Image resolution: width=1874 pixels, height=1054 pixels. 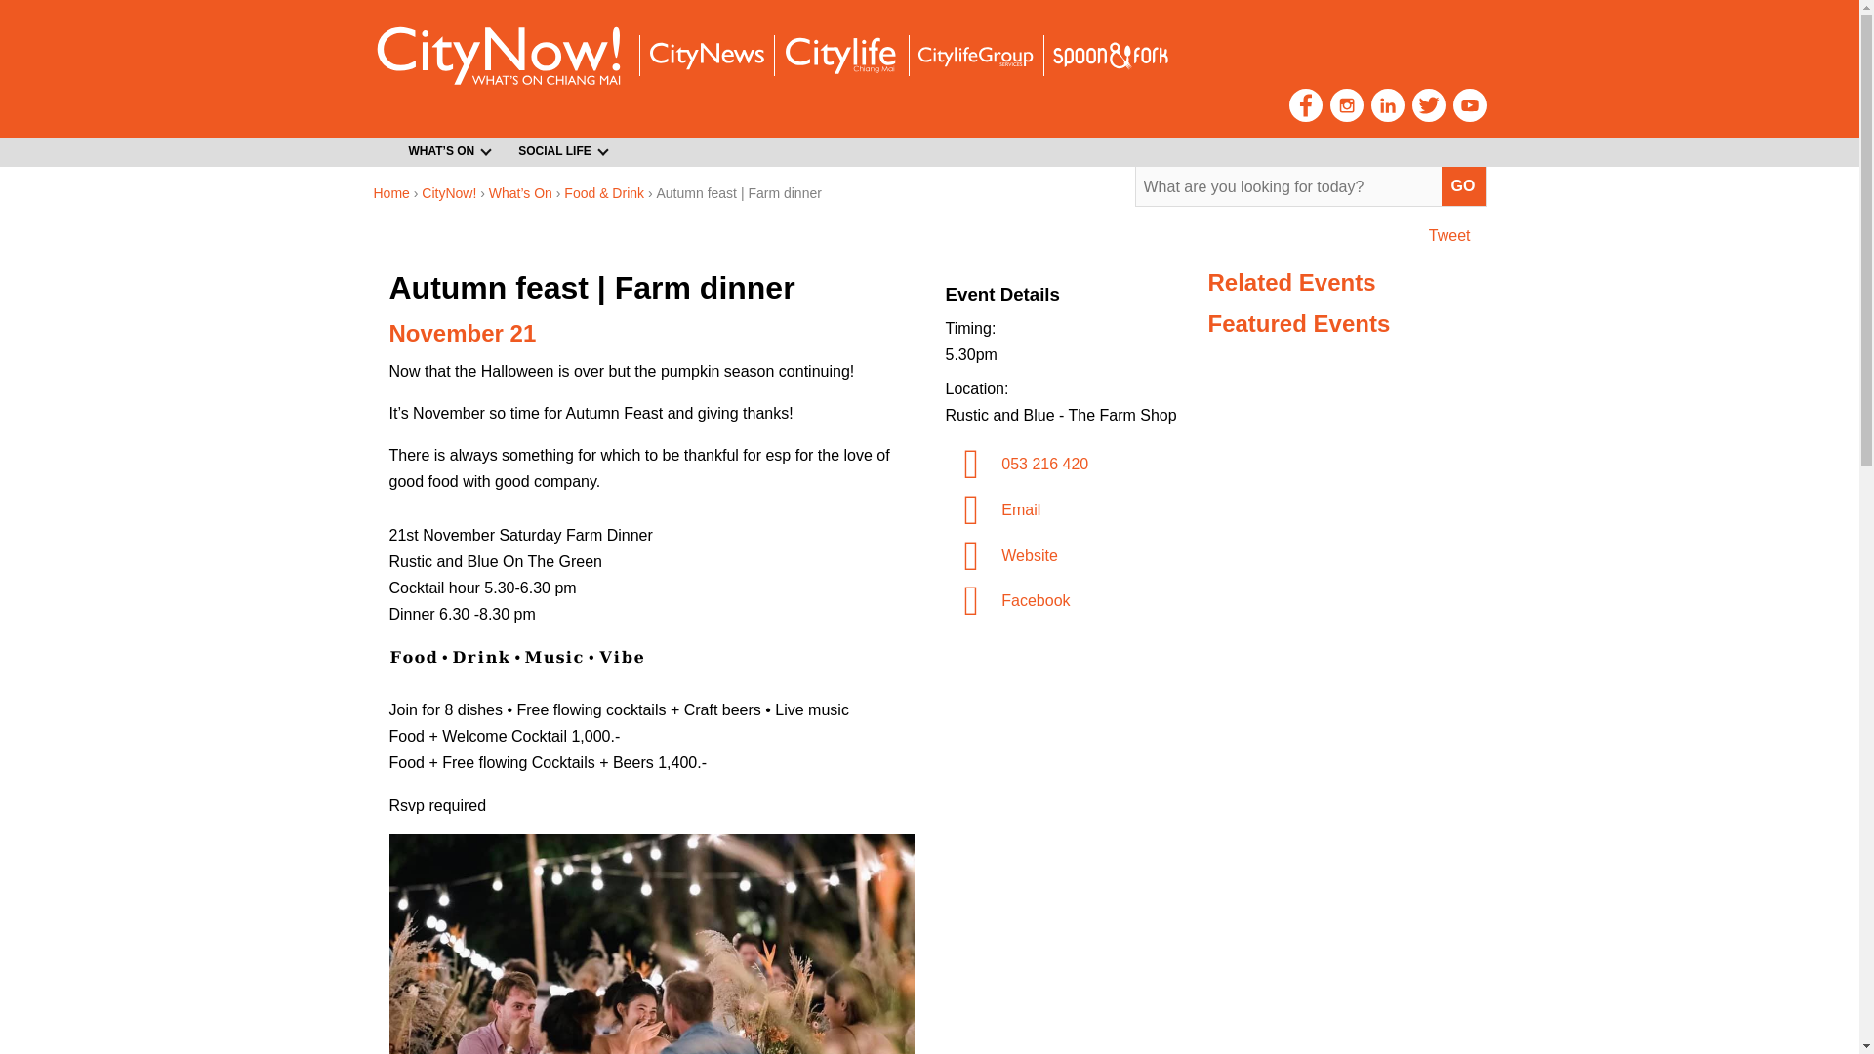 What do you see at coordinates (556, 152) in the screenshot?
I see `SOCIAL LIFE` at bounding box center [556, 152].